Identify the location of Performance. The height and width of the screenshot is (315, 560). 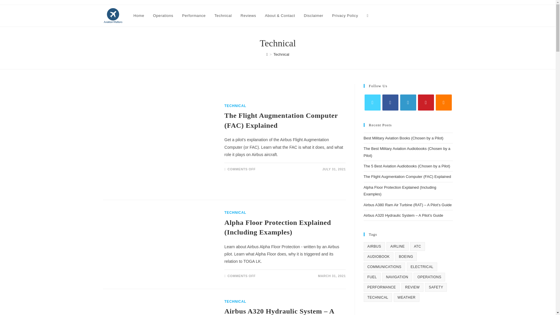
(194, 16).